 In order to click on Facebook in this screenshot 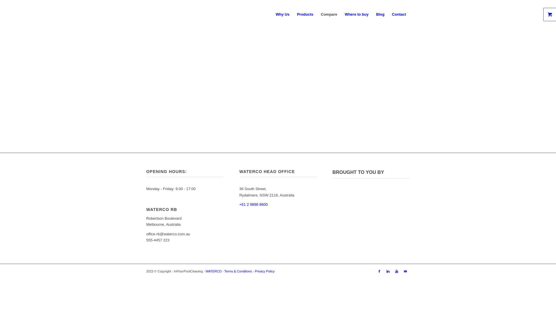, I will do `click(379, 271)`.